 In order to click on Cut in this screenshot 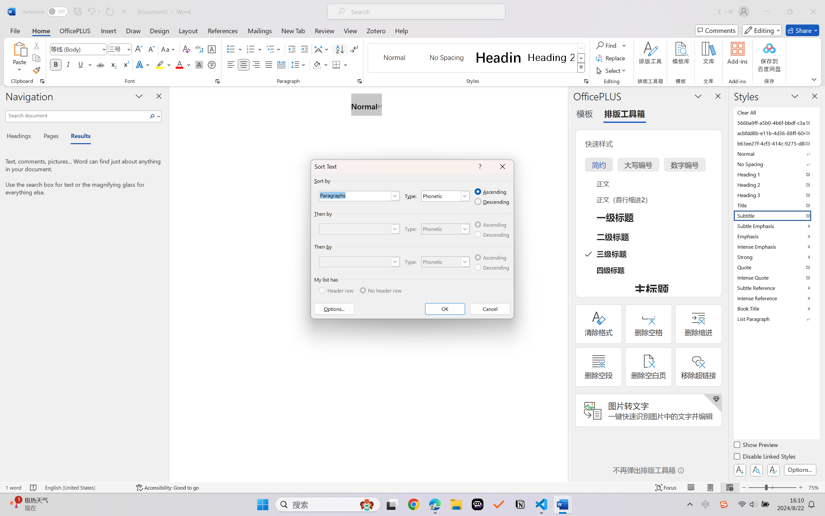, I will do `click(36, 45)`.